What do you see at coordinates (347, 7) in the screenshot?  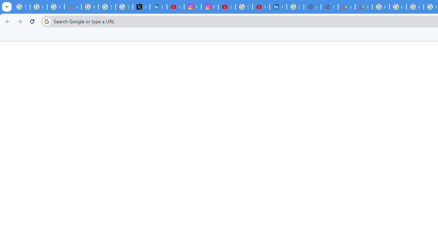 I see `Android Apps on Google Play` at bounding box center [347, 7].